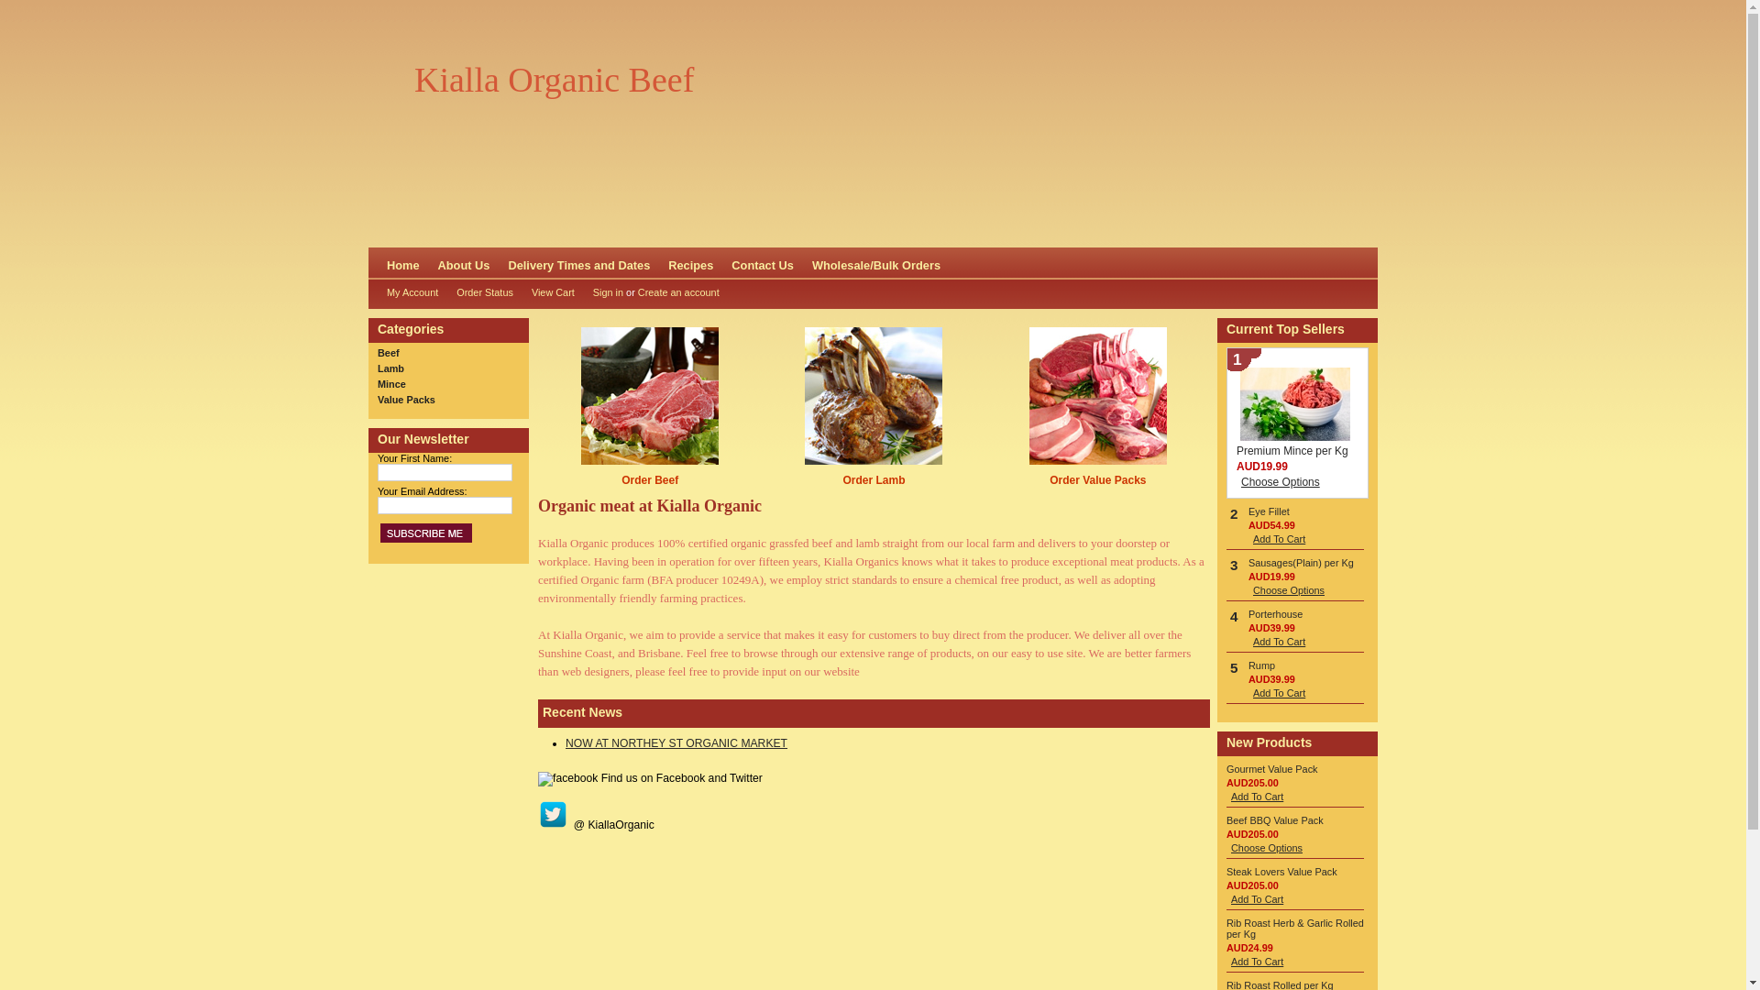 Image resolution: width=1760 pixels, height=990 pixels. What do you see at coordinates (1280, 539) in the screenshot?
I see `Add To Cart` at bounding box center [1280, 539].